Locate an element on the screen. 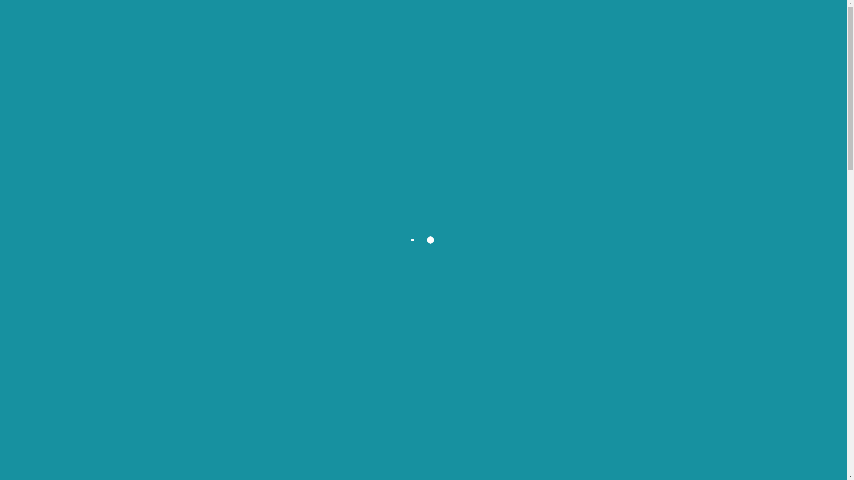 Image resolution: width=854 pixels, height=480 pixels. FAQS is located at coordinates (579, 20).